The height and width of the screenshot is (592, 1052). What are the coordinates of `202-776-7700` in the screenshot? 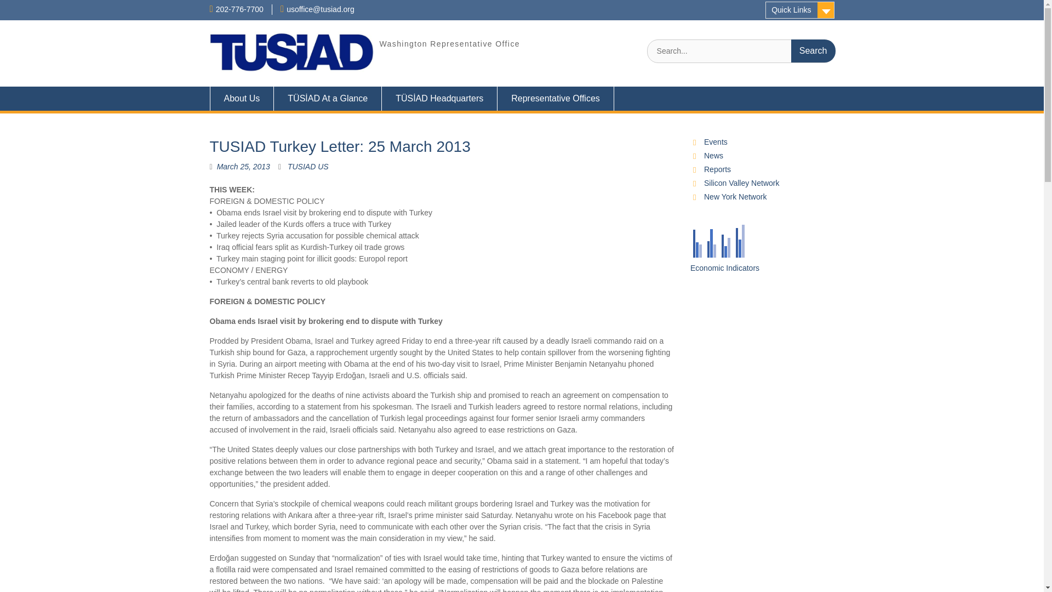 It's located at (239, 9).